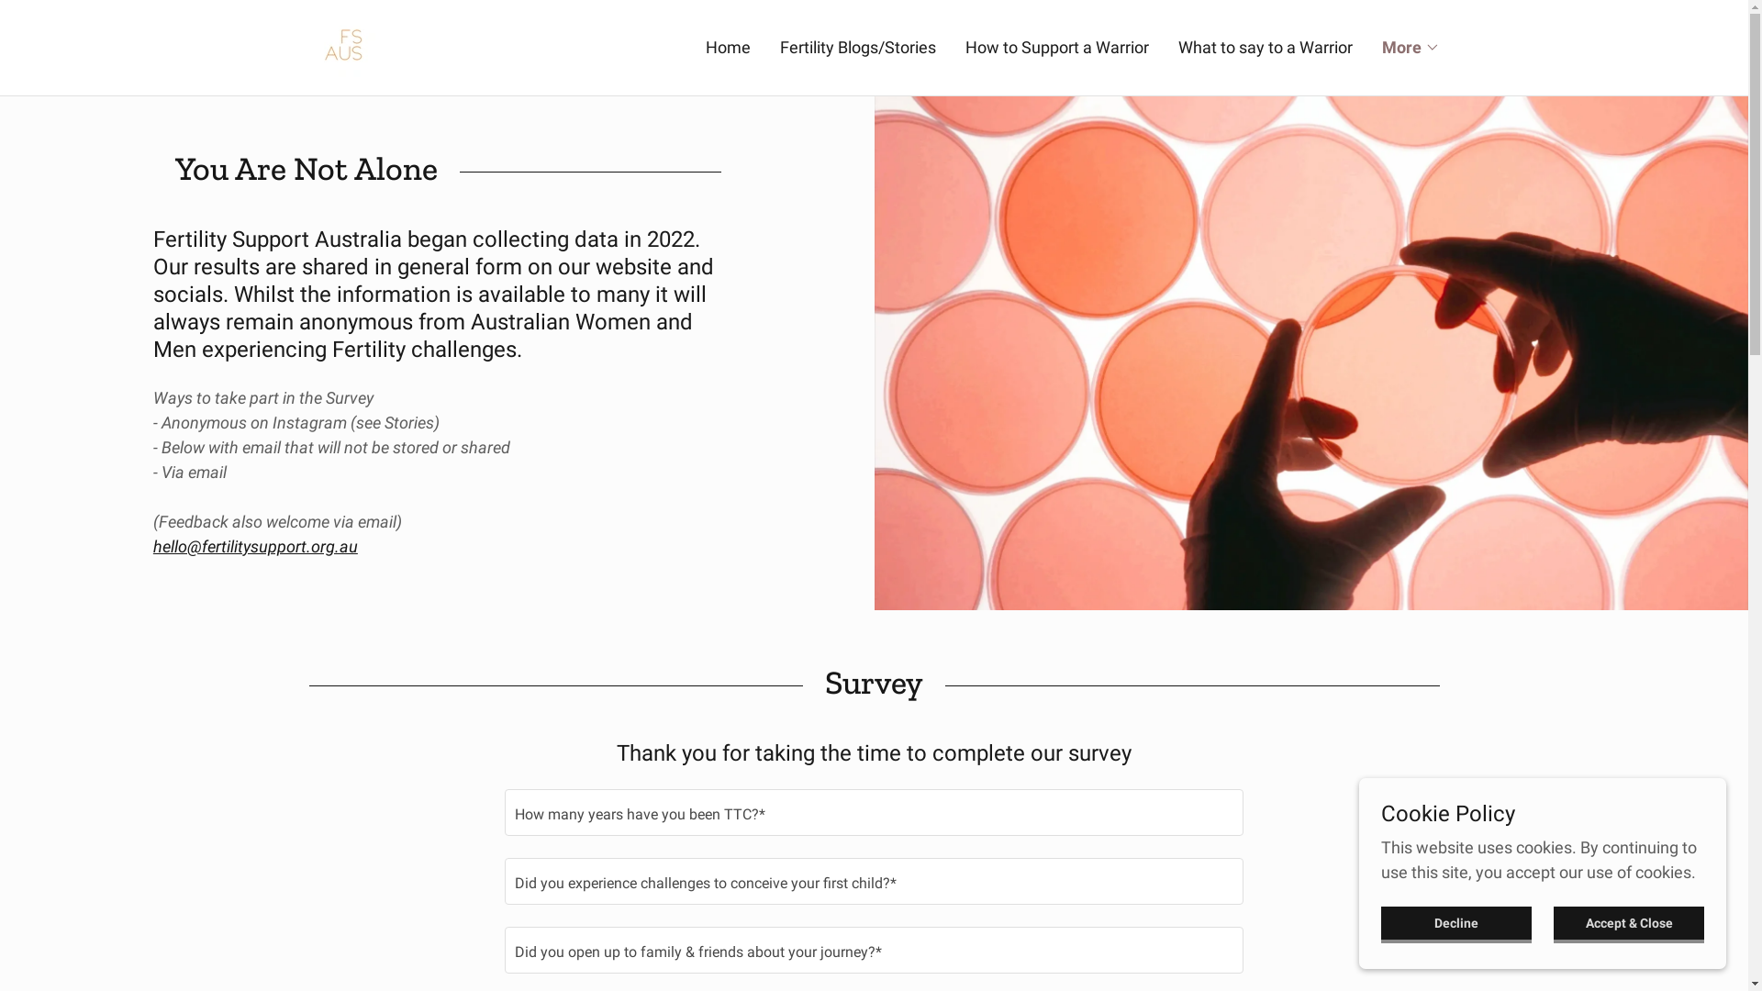  What do you see at coordinates (1456, 925) in the screenshot?
I see `Decline` at bounding box center [1456, 925].